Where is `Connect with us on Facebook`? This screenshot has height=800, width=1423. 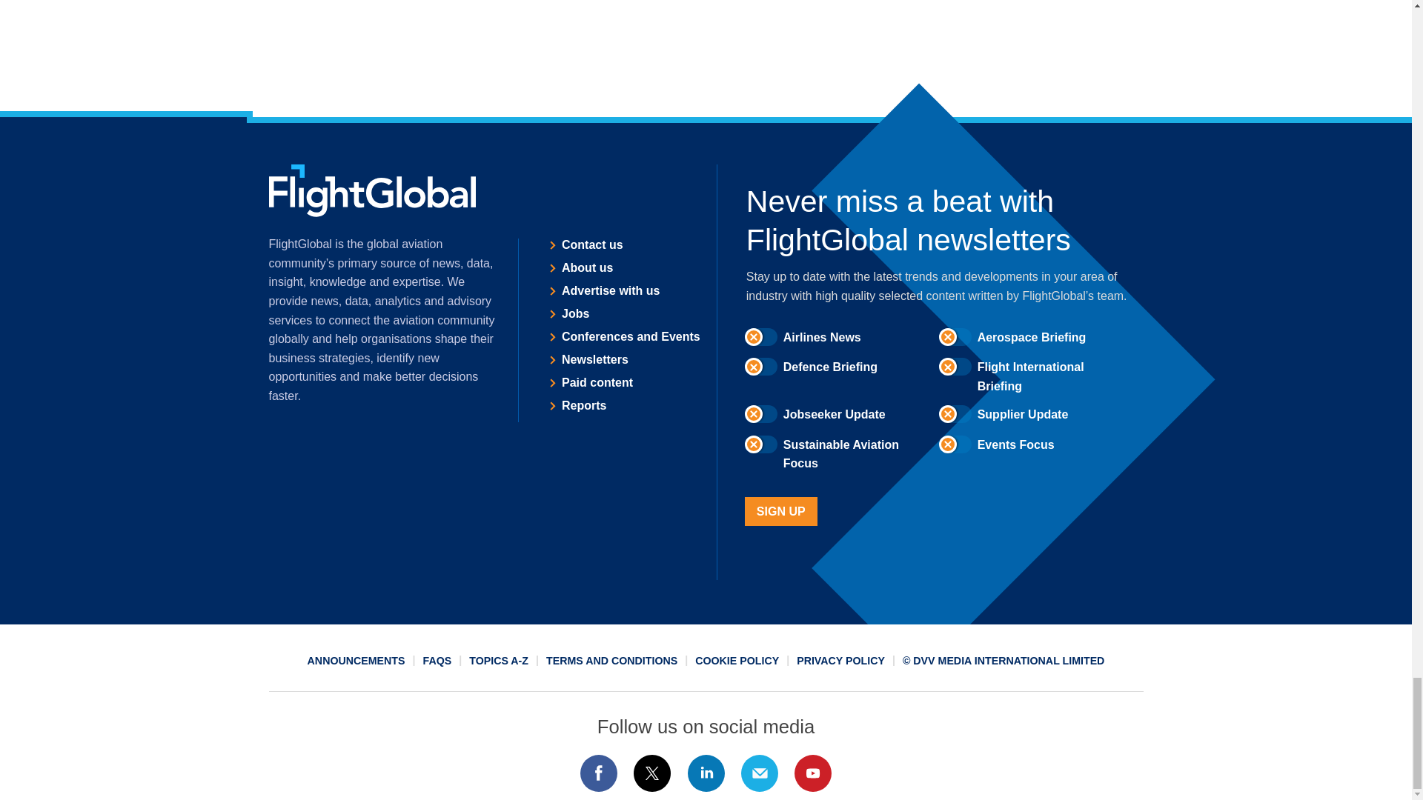
Connect with us on Facebook is located at coordinates (598, 773).